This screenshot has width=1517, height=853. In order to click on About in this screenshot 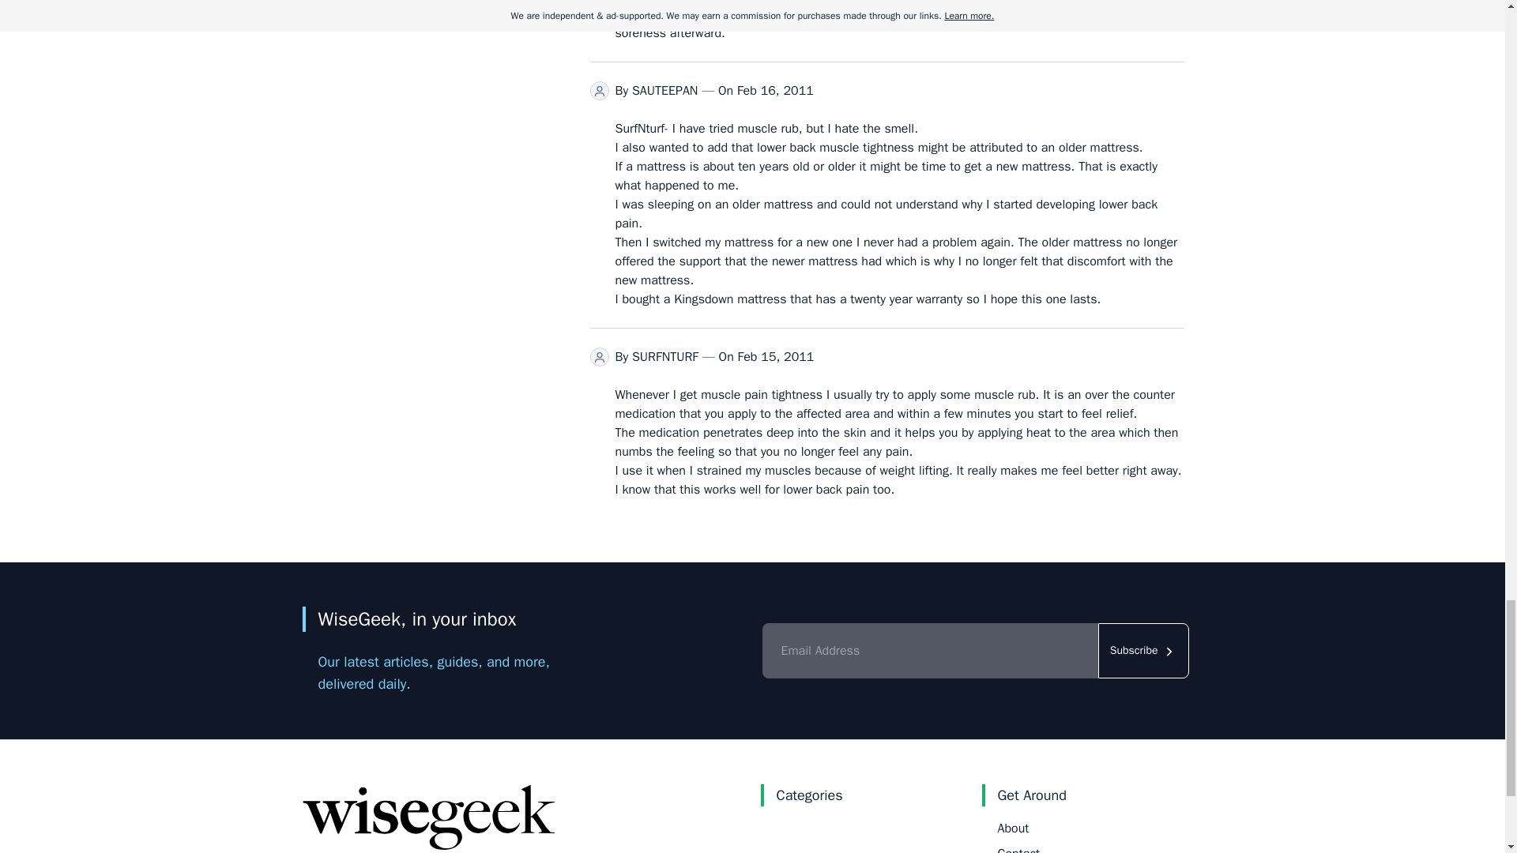, I will do `click(1012, 828)`.